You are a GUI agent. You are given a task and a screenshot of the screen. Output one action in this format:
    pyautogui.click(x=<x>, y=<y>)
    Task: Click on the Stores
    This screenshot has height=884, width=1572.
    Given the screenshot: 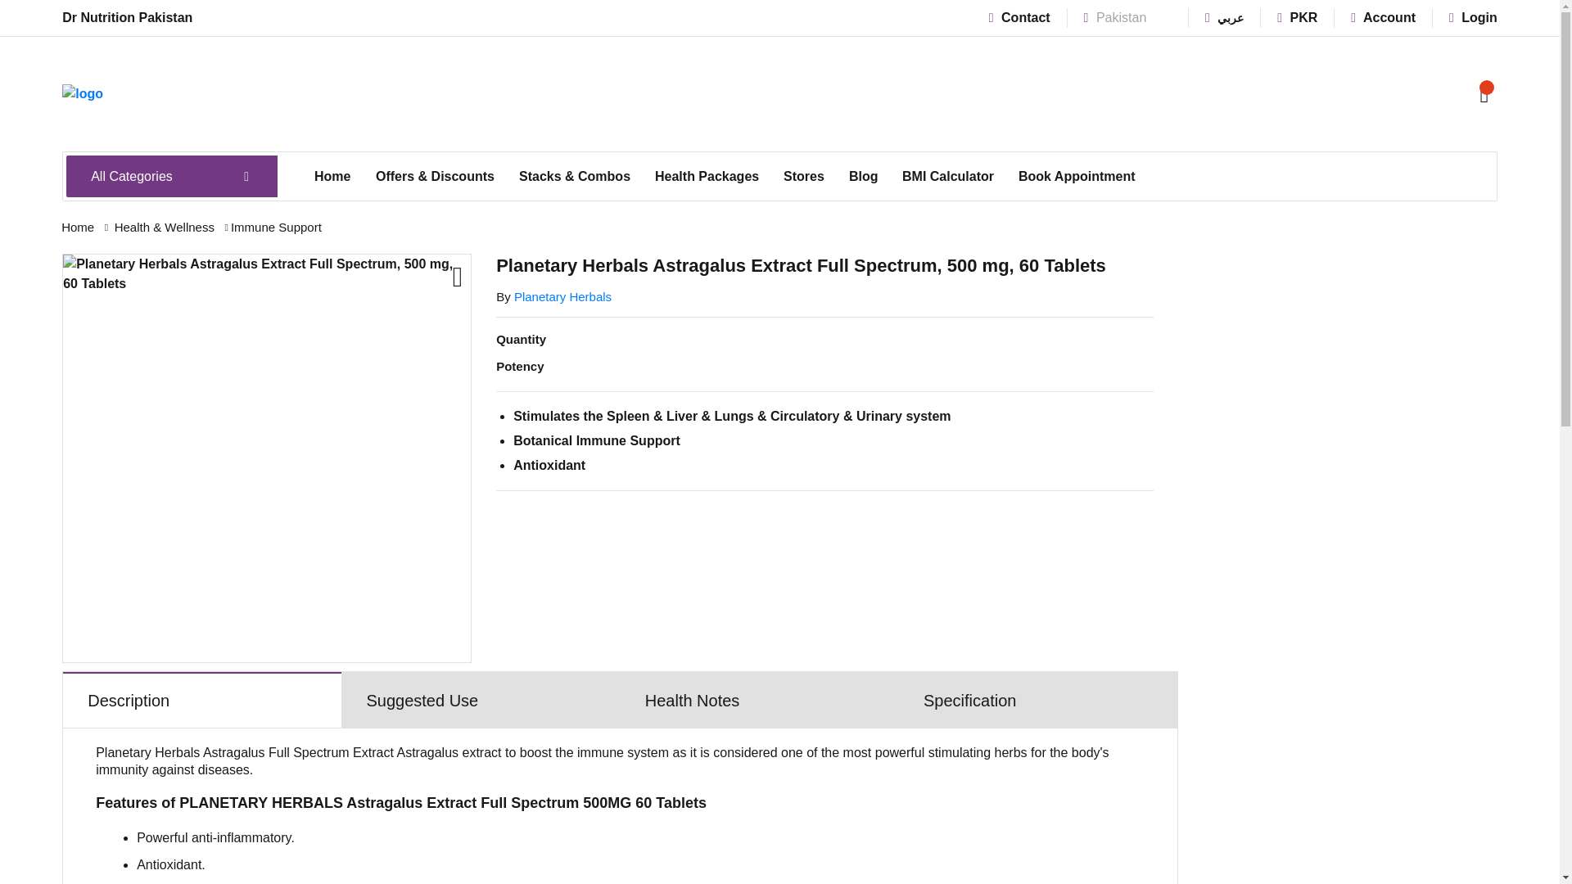 What is the action you would take?
    pyautogui.click(x=804, y=177)
    